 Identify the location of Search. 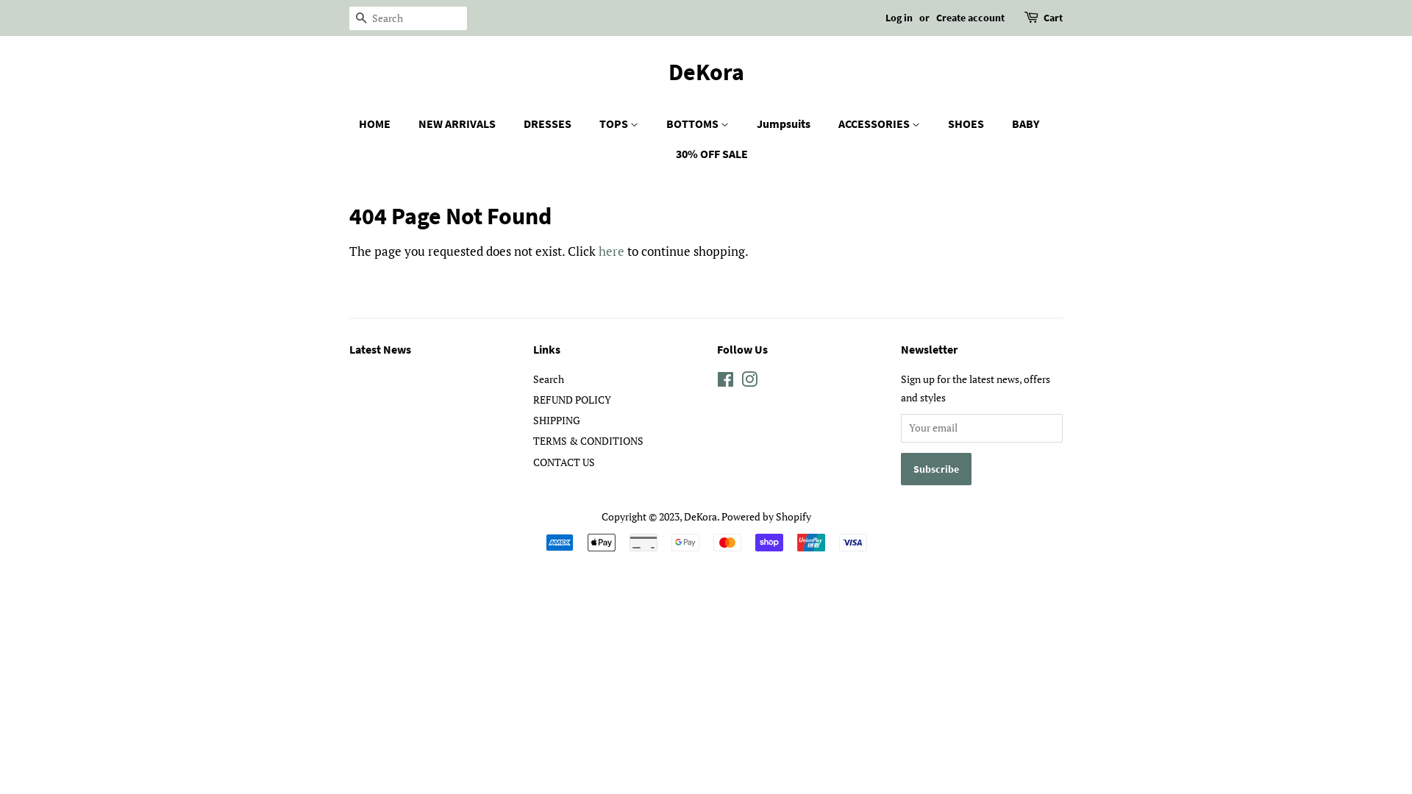
(360, 19).